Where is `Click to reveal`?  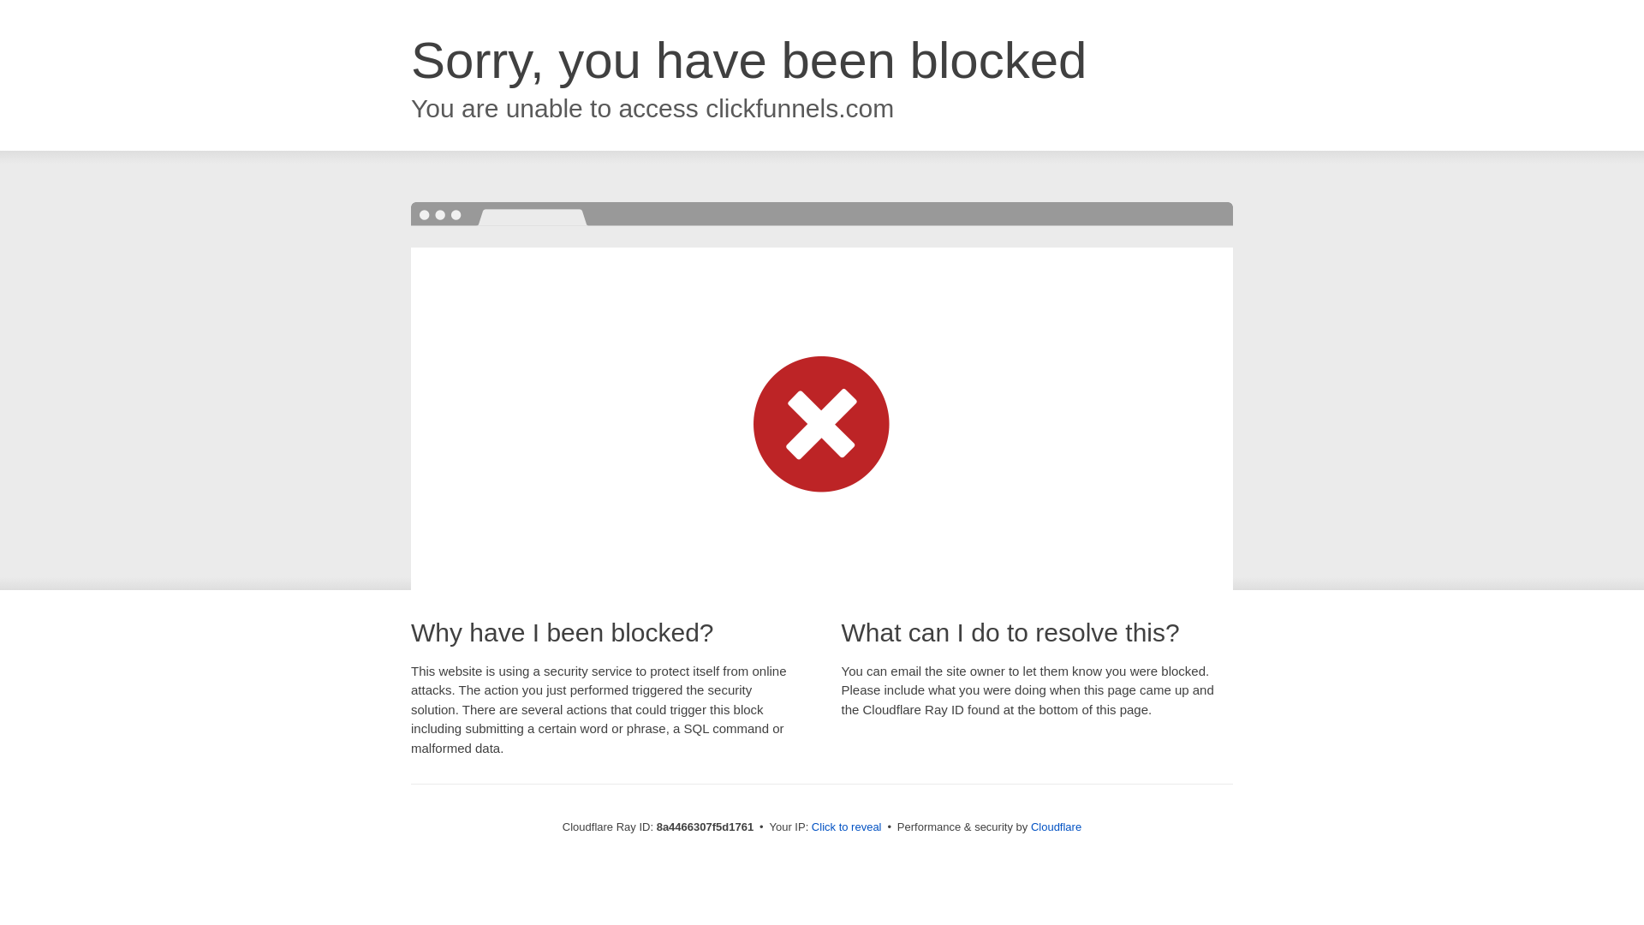 Click to reveal is located at coordinates (846, 827).